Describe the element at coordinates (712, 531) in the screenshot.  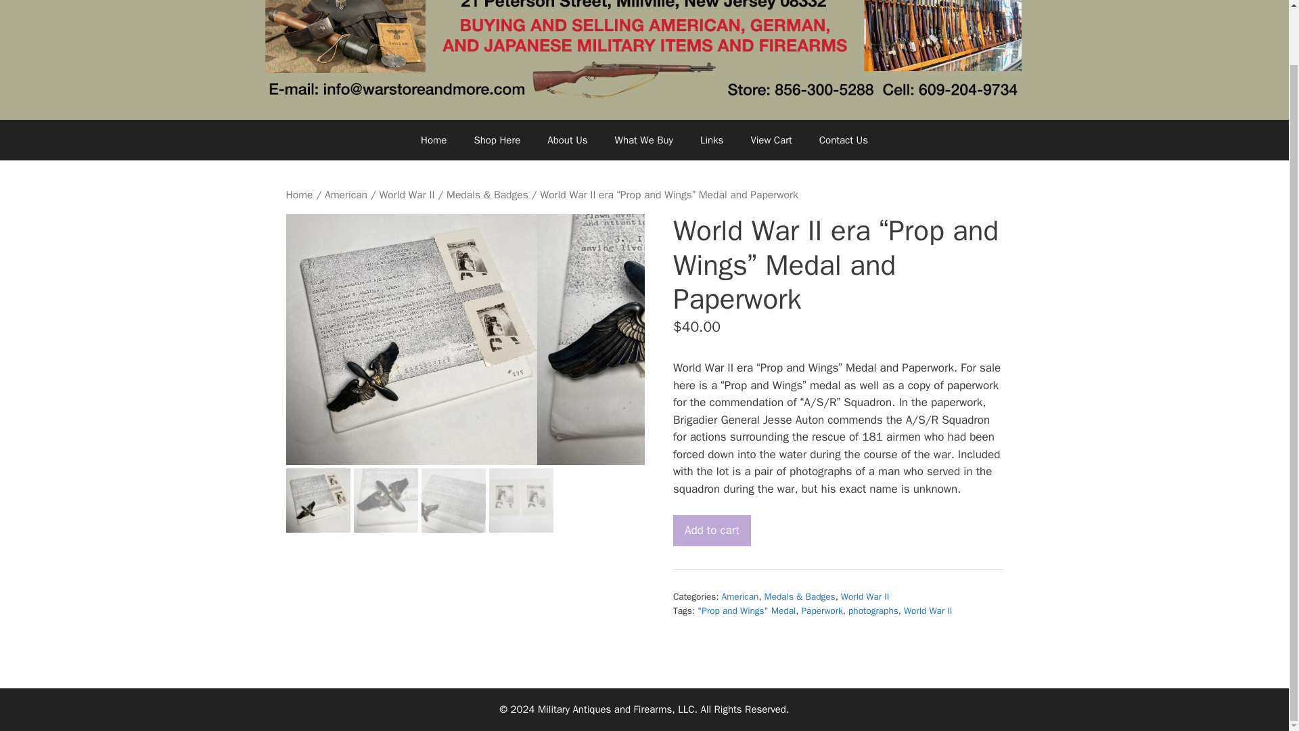
I see `Add to cart` at that location.